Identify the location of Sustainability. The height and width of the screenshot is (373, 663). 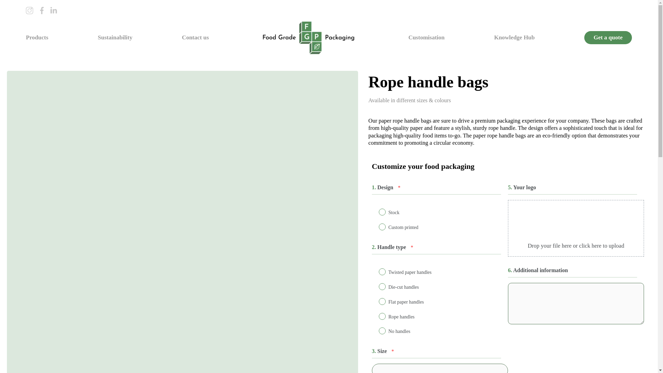
(115, 37).